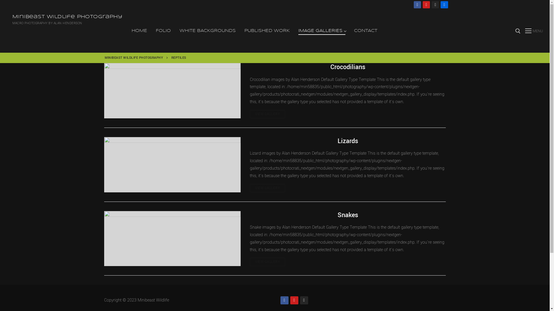 This screenshot has width=554, height=311. Describe the element at coordinates (366, 31) in the screenshot. I see `CONTACT` at that location.